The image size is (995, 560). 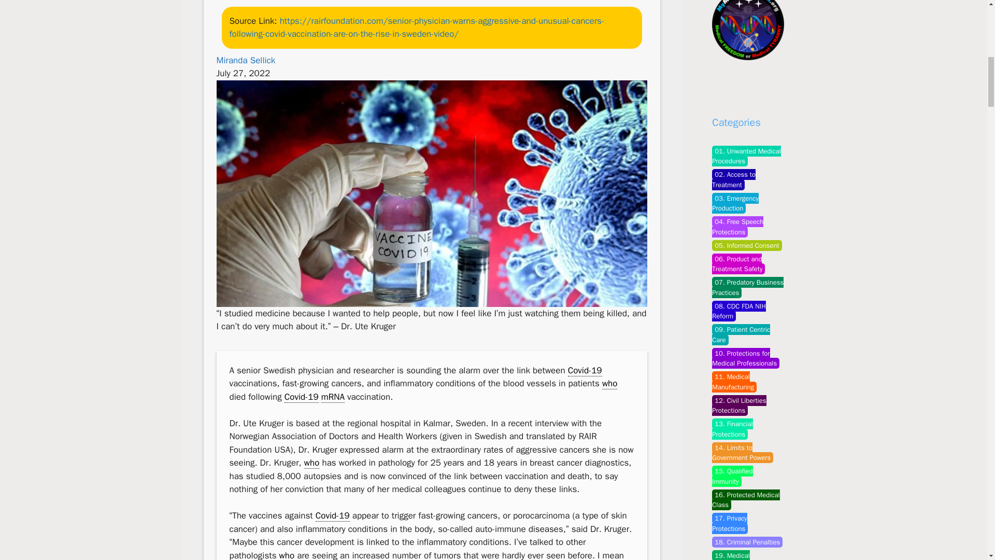 What do you see at coordinates (585, 370) in the screenshot?
I see `Covid-19` at bounding box center [585, 370].